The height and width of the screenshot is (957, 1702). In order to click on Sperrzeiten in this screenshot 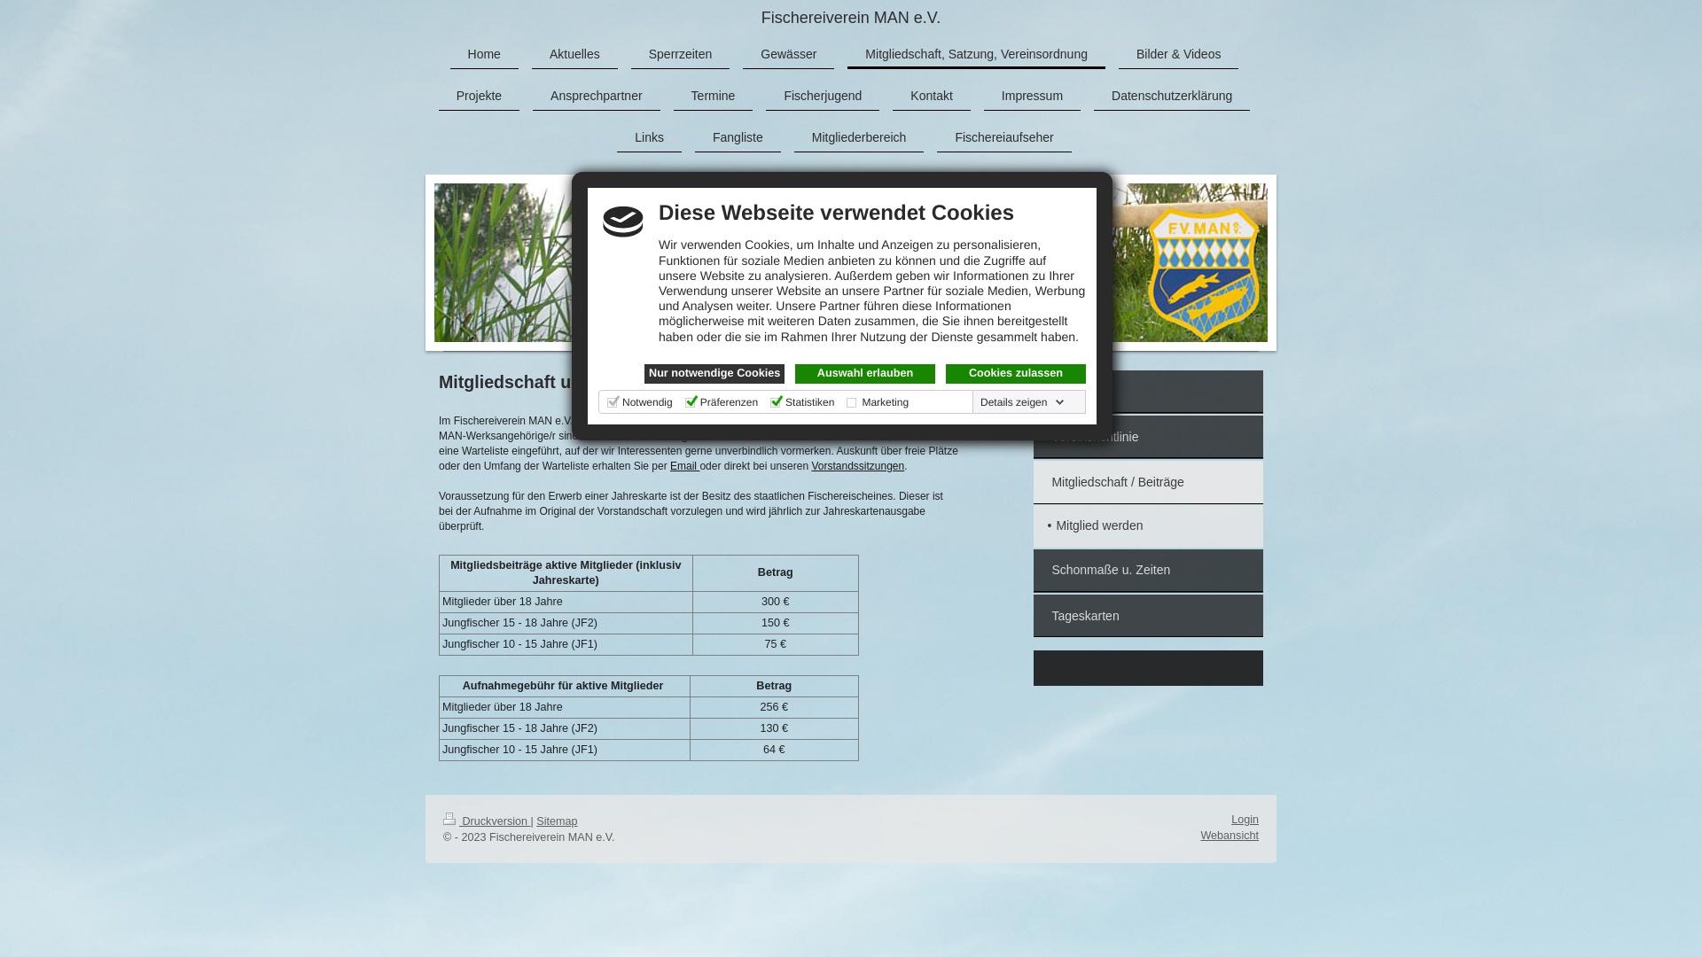, I will do `click(681, 54)`.